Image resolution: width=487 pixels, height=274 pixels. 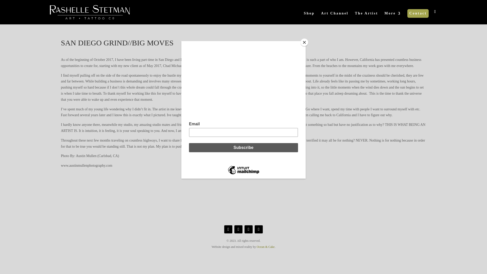 What do you see at coordinates (418, 13) in the screenshot?
I see `Contact` at bounding box center [418, 13].